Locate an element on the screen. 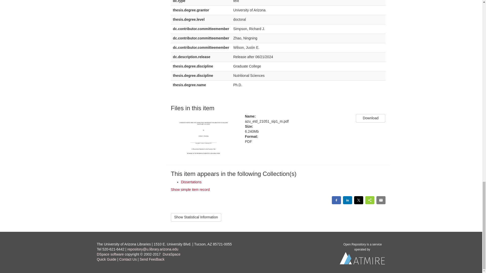 This screenshot has width=486, height=273. Atmire NV is located at coordinates (362, 260).